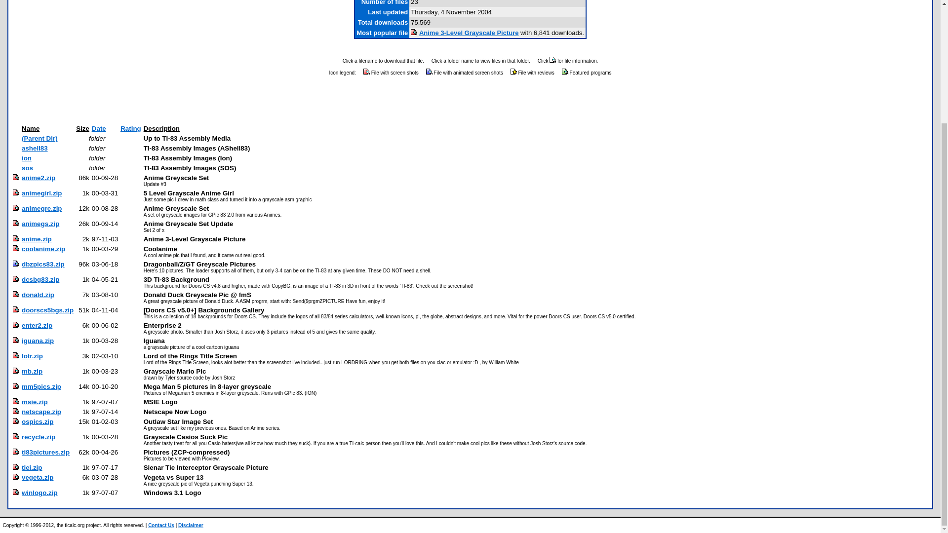 The height and width of the screenshot is (533, 948). Describe the element at coordinates (37, 239) in the screenshot. I see `anime.zip` at that location.